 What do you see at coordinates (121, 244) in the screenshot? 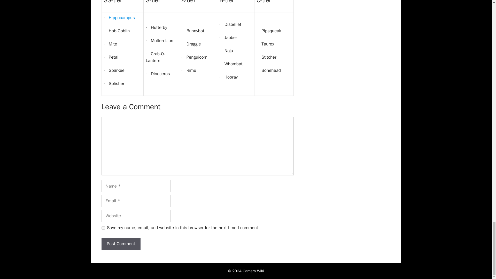
I see `Post Comment` at bounding box center [121, 244].